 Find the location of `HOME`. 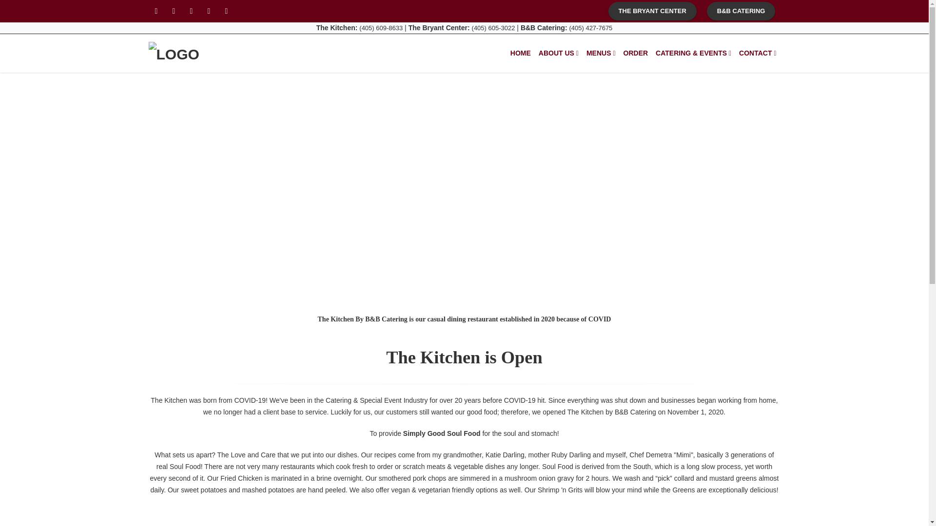

HOME is located at coordinates (520, 53).